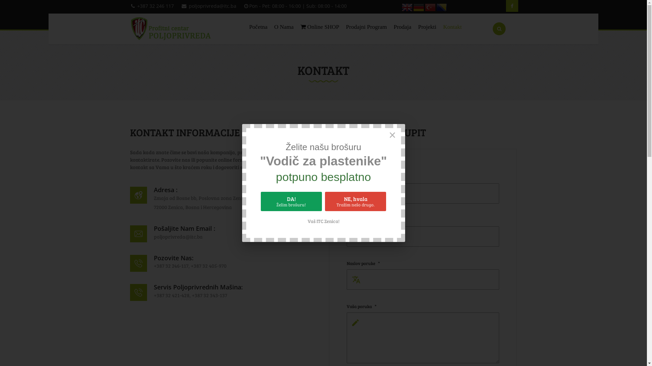 Image resolution: width=652 pixels, height=366 pixels. I want to click on poljoprivreda@itc.ba, so click(213, 6).